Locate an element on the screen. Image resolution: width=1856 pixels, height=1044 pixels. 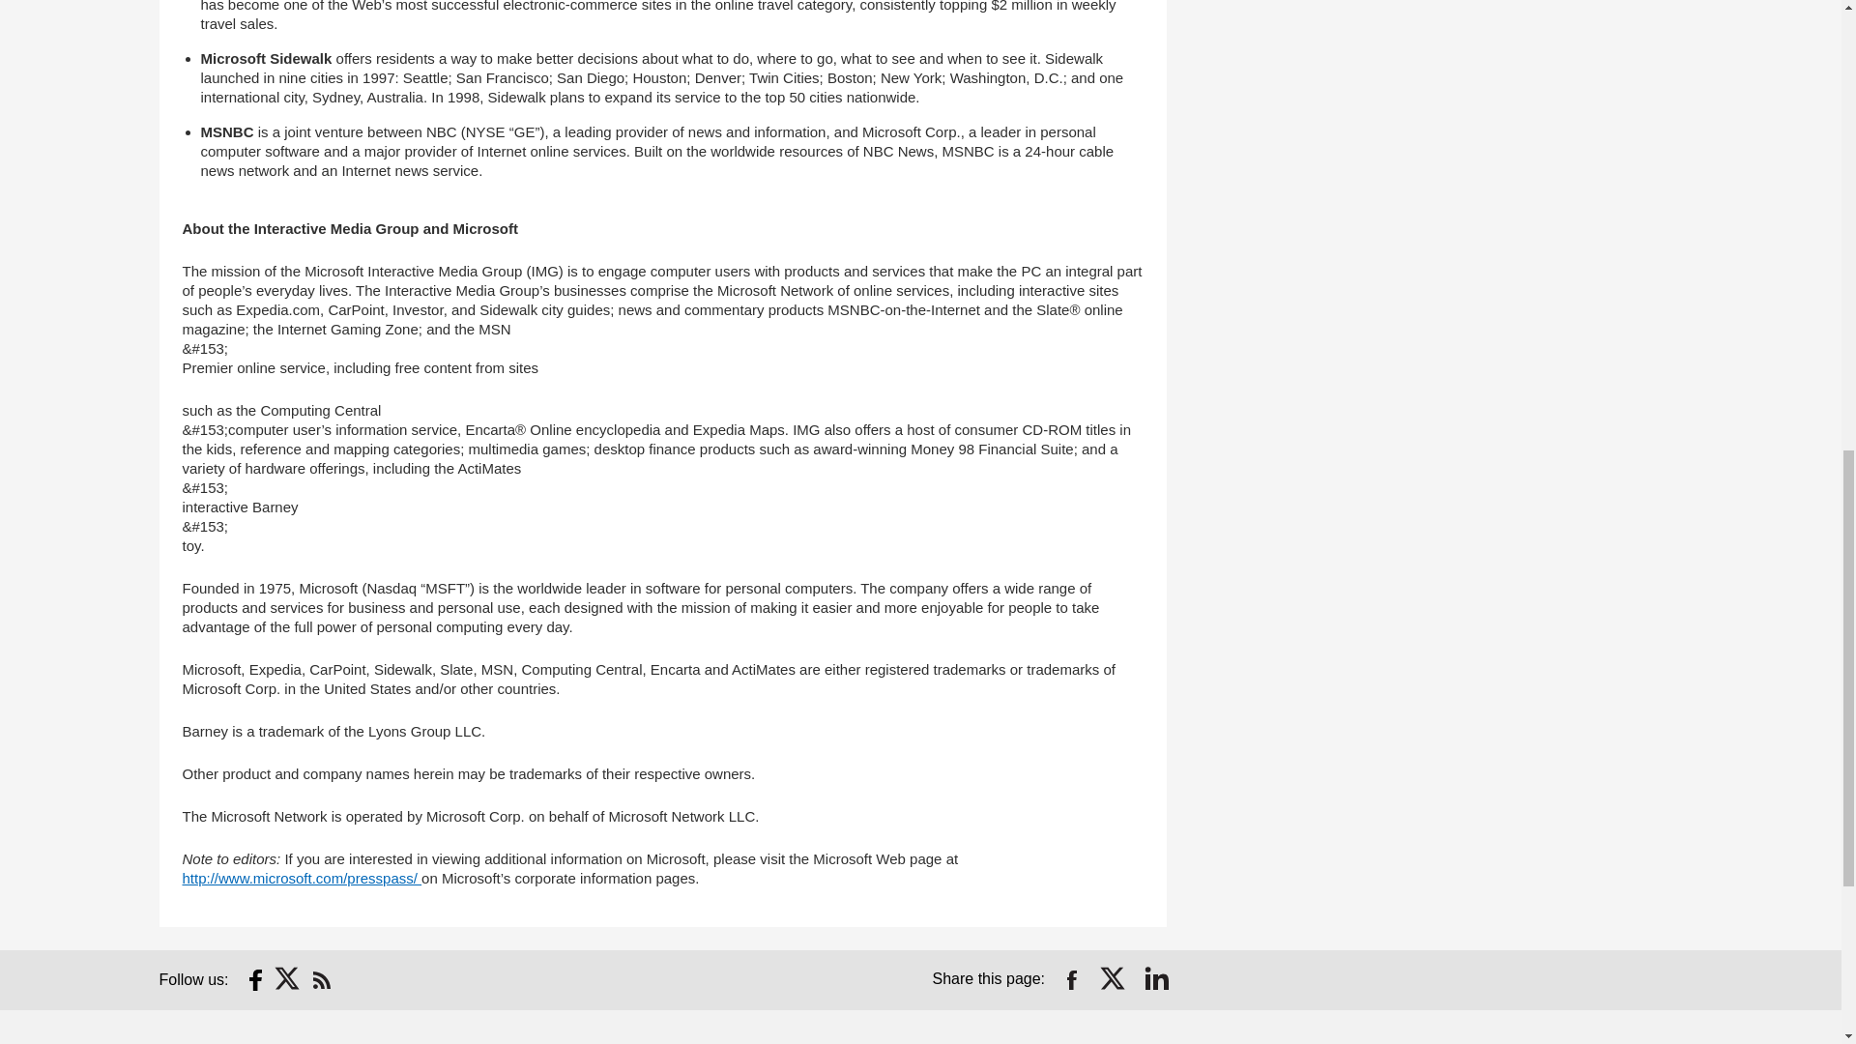
Follow on Facebook is located at coordinates (255, 980).